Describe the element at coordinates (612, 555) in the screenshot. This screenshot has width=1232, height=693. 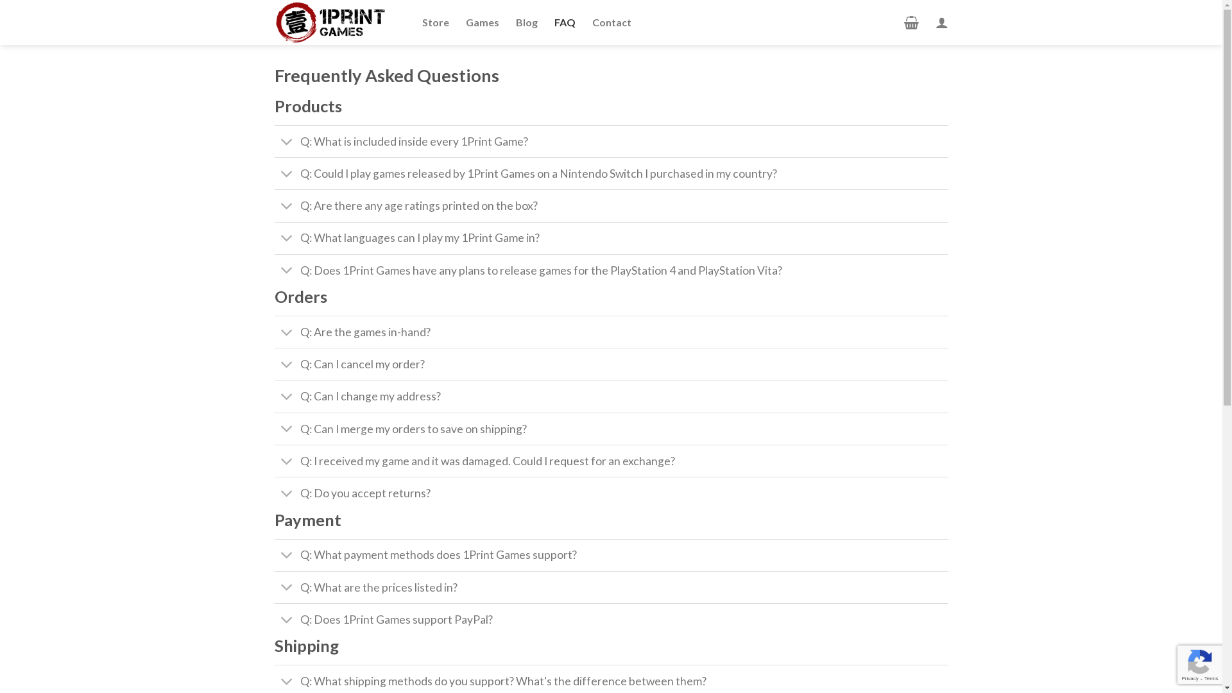
I see `Q: What payment methods does 1Print Games support?` at that location.